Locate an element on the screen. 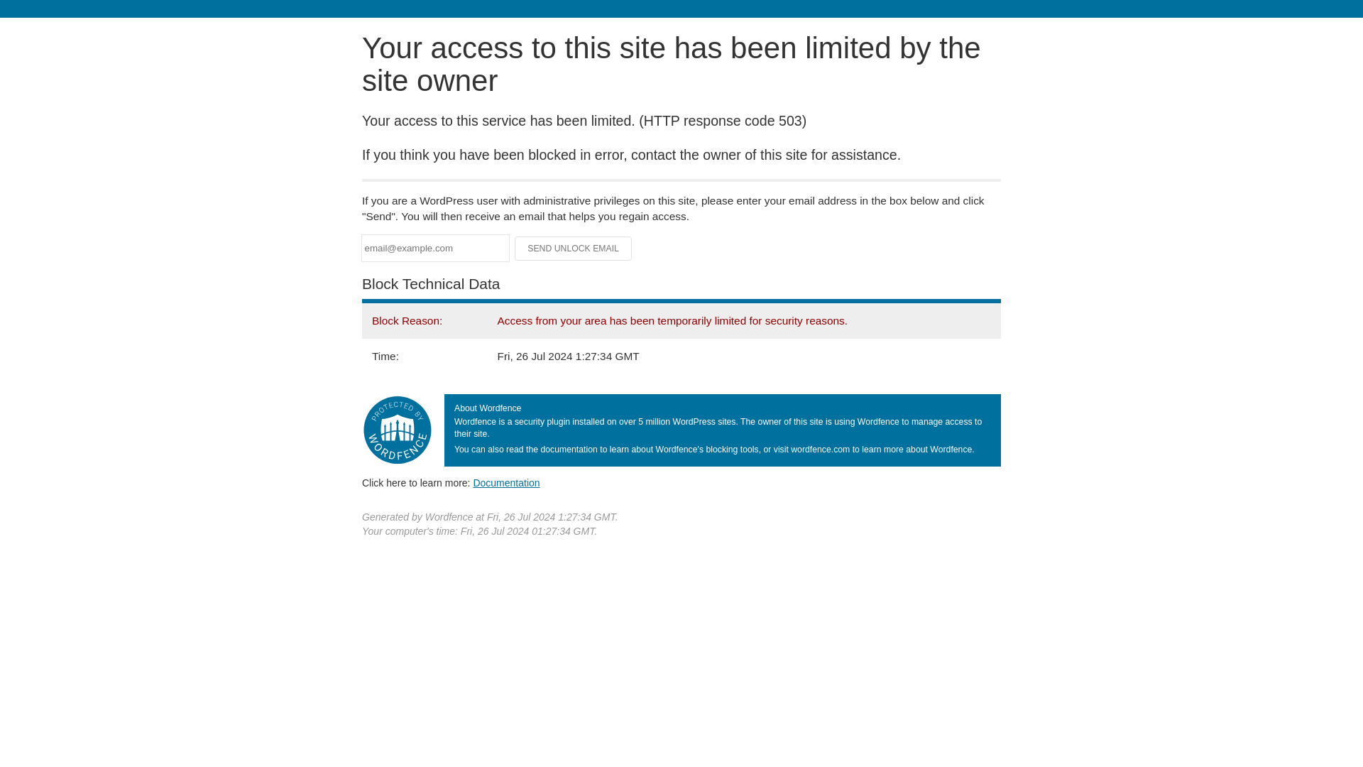  Send Unlock Email is located at coordinates (574, 249).